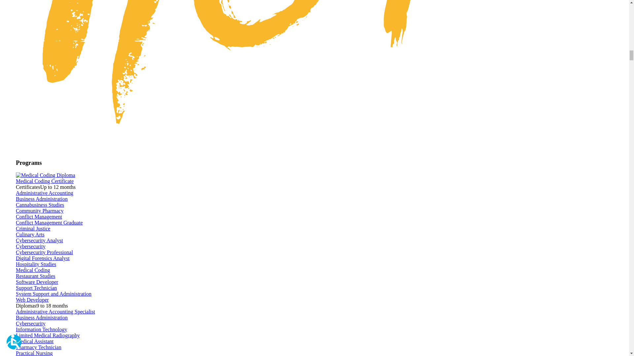 The width and height of the screenshot is (634, 356). What do you see at coordinates (43, 258) in the screenshot?
I see `Digital Forensics Analyst` at bounding box center [43, 258].